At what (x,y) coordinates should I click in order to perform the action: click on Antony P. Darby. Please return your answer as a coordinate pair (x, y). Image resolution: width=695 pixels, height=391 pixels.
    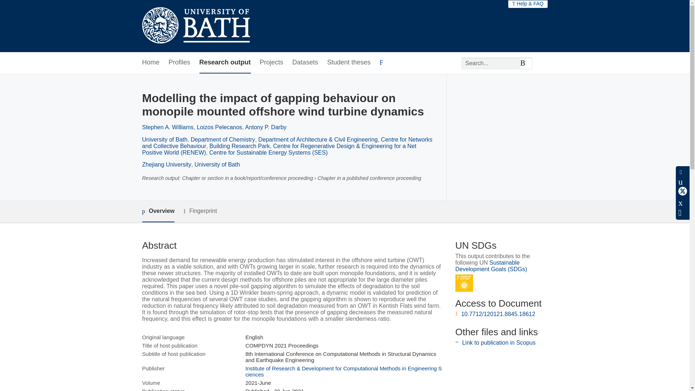
    Looking at the image, I should click on (266, 127).